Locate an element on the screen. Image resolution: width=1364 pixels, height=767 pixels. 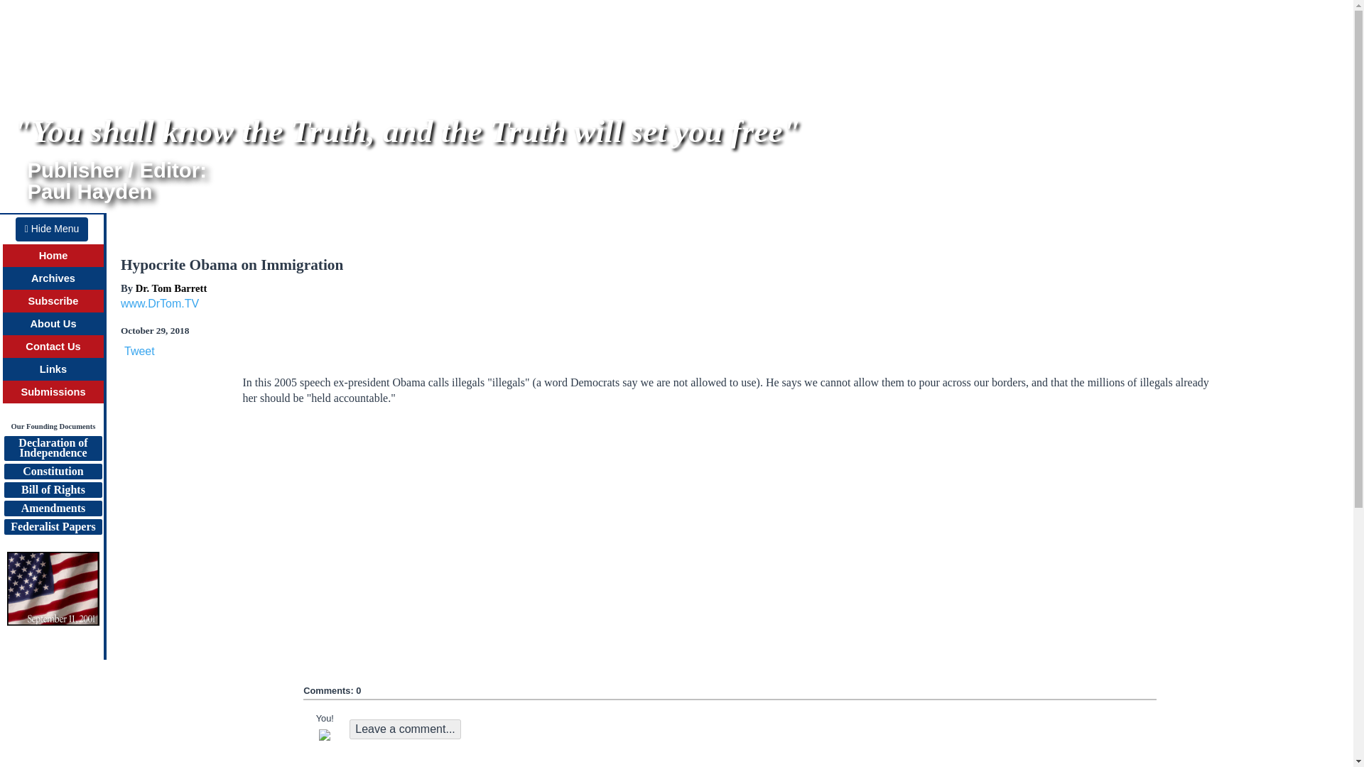
Amendments is located at coordinates (53, 508).